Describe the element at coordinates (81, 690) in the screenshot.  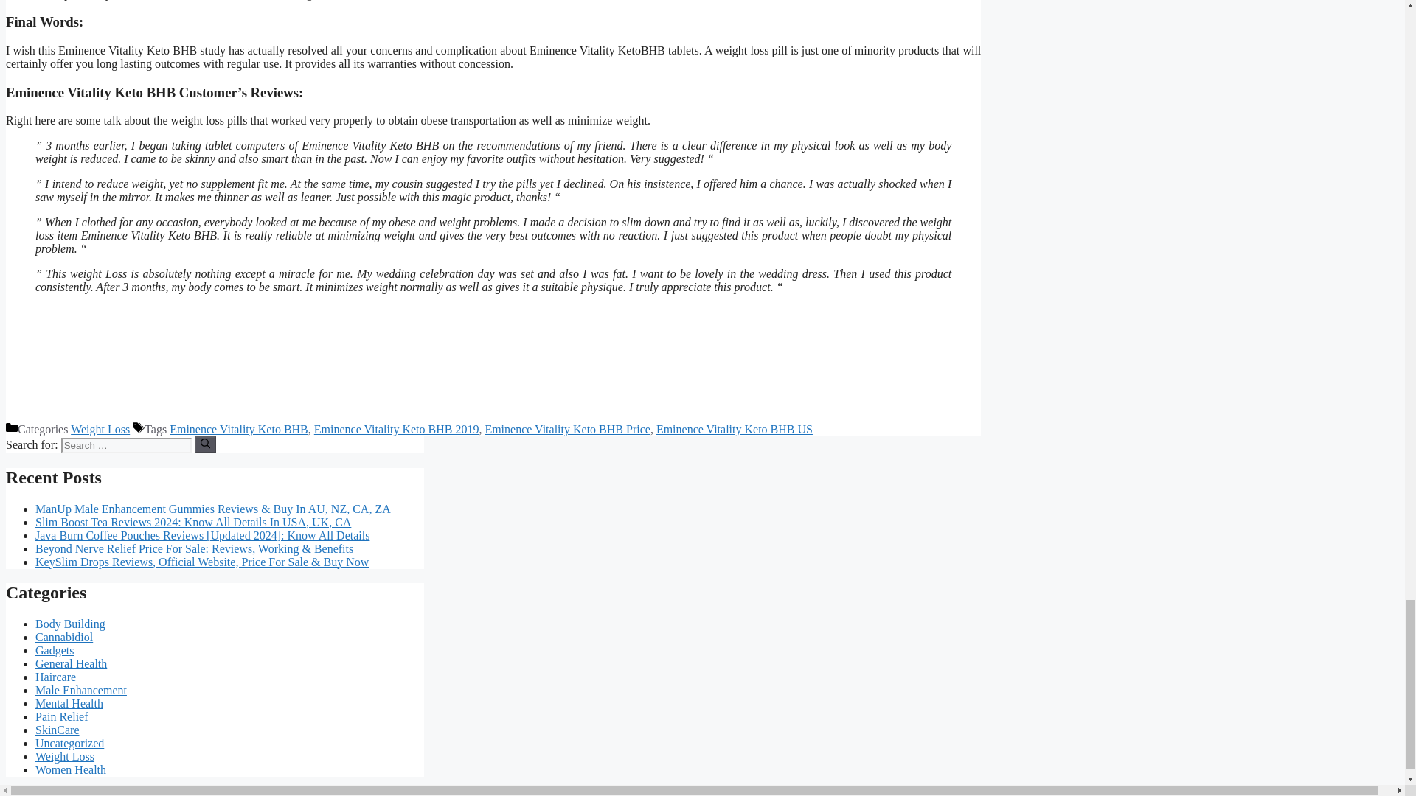
I see `Male Enhancement` at that location.